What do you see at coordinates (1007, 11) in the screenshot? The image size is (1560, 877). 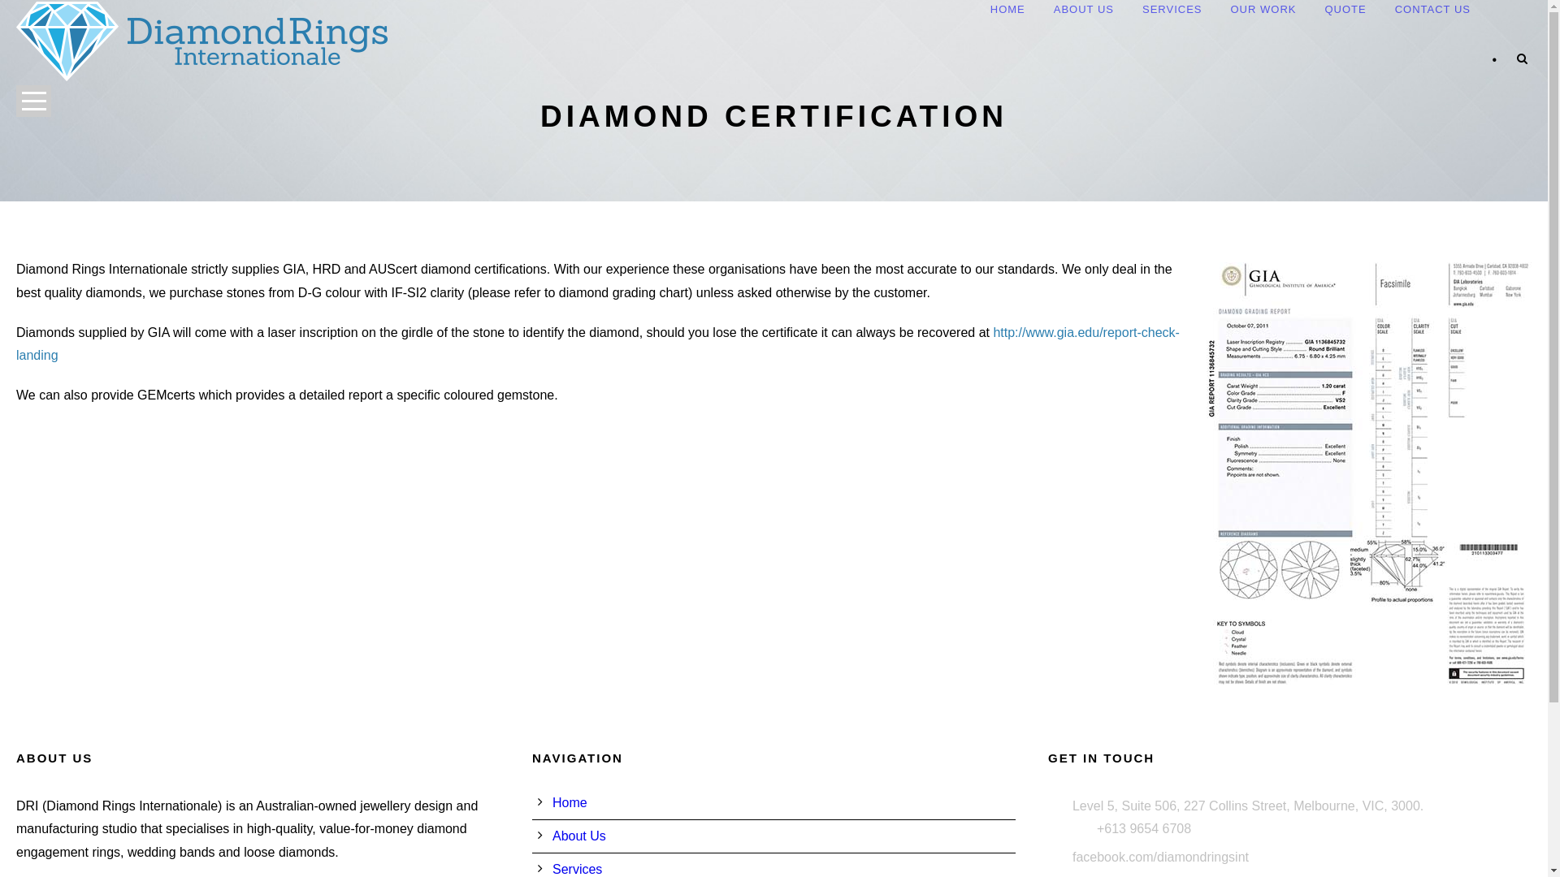 I see `HOME` at bounding box center [1007, 11].